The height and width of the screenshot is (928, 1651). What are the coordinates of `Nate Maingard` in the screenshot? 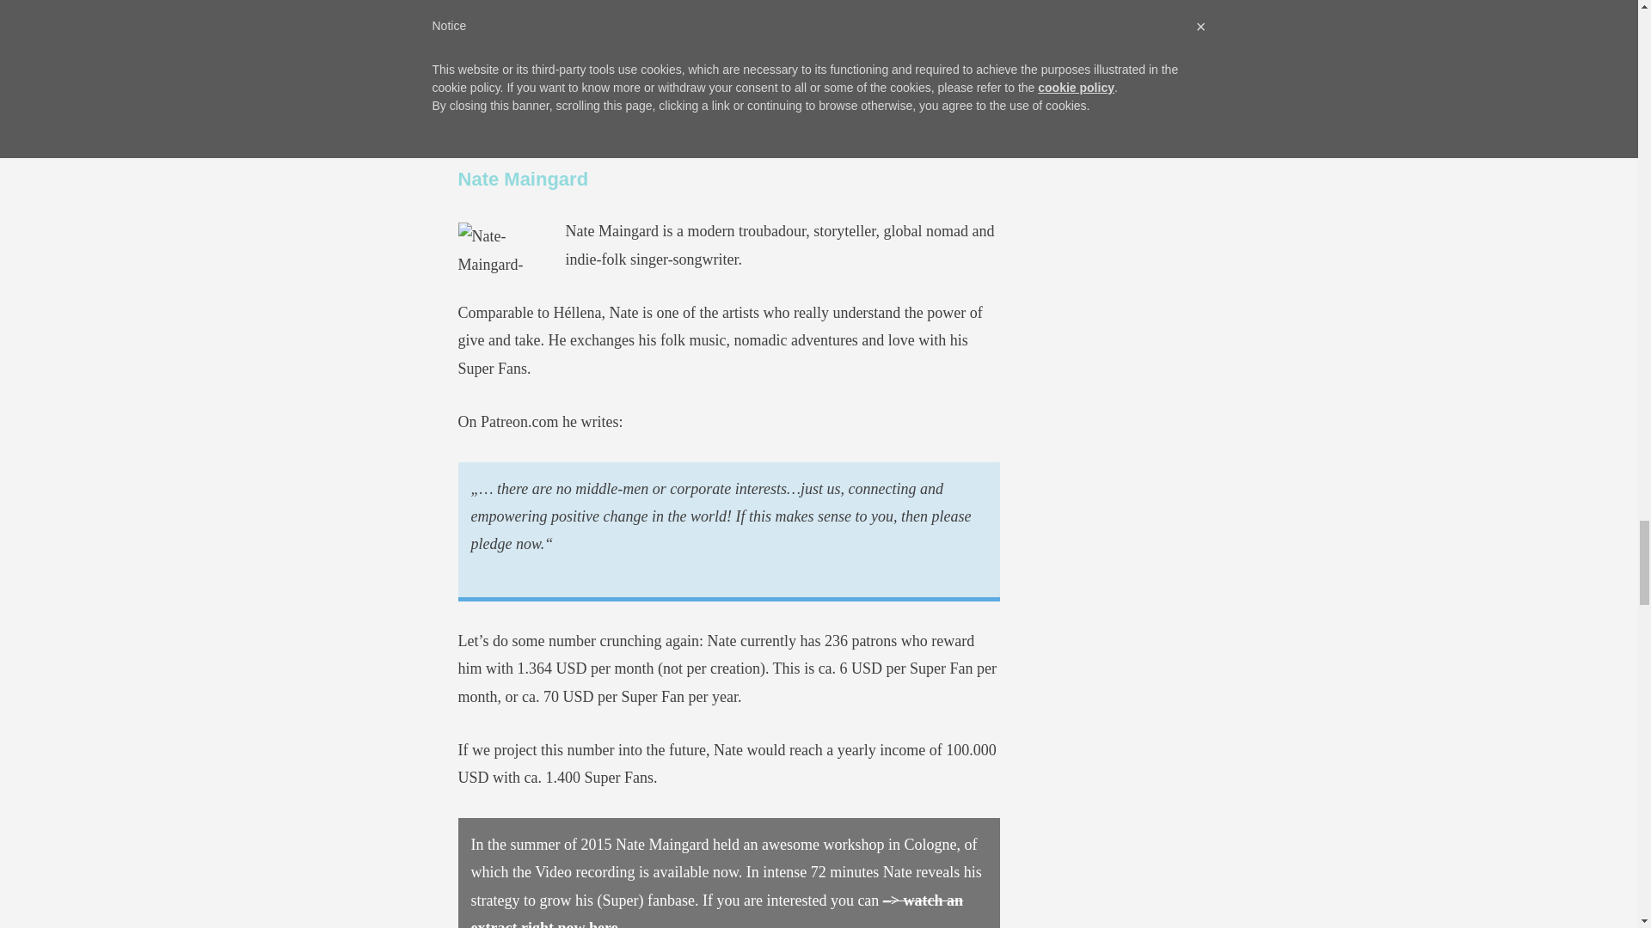 It's located at (524, 179).